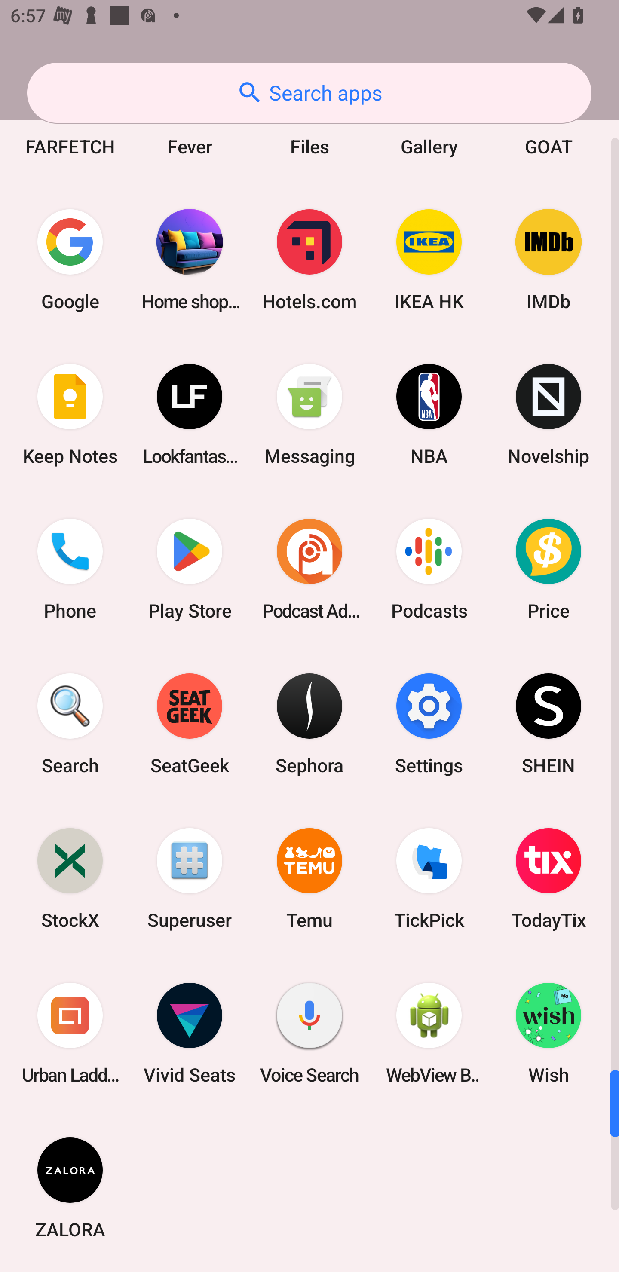  Describe the element at coordinates (190, 568) in the screenshot. I see `Play Store` at that location.